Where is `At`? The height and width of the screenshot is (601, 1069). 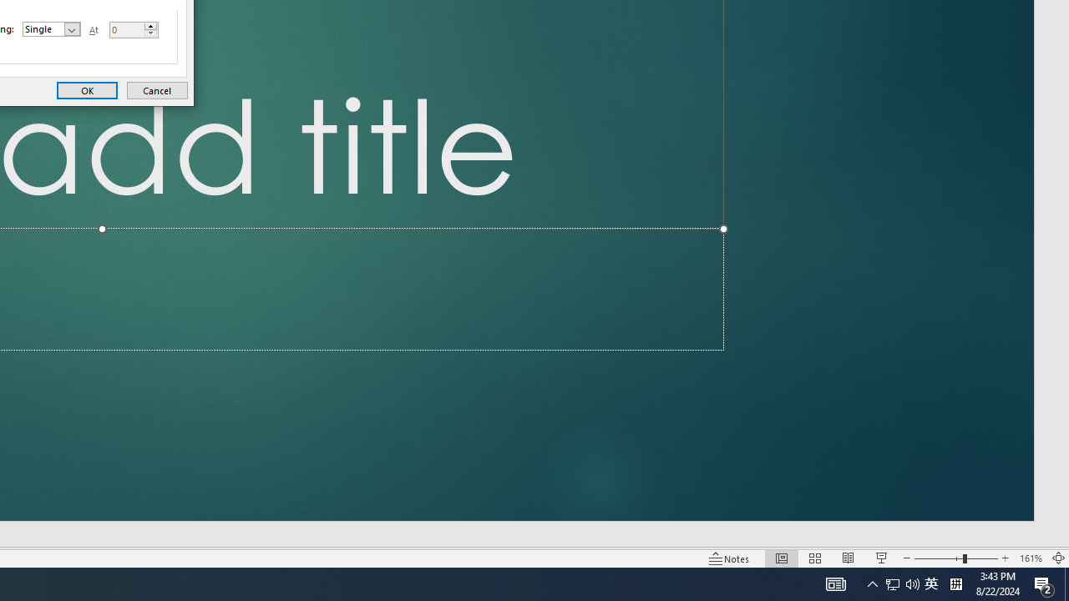
At is located at coordinates (134, 30).